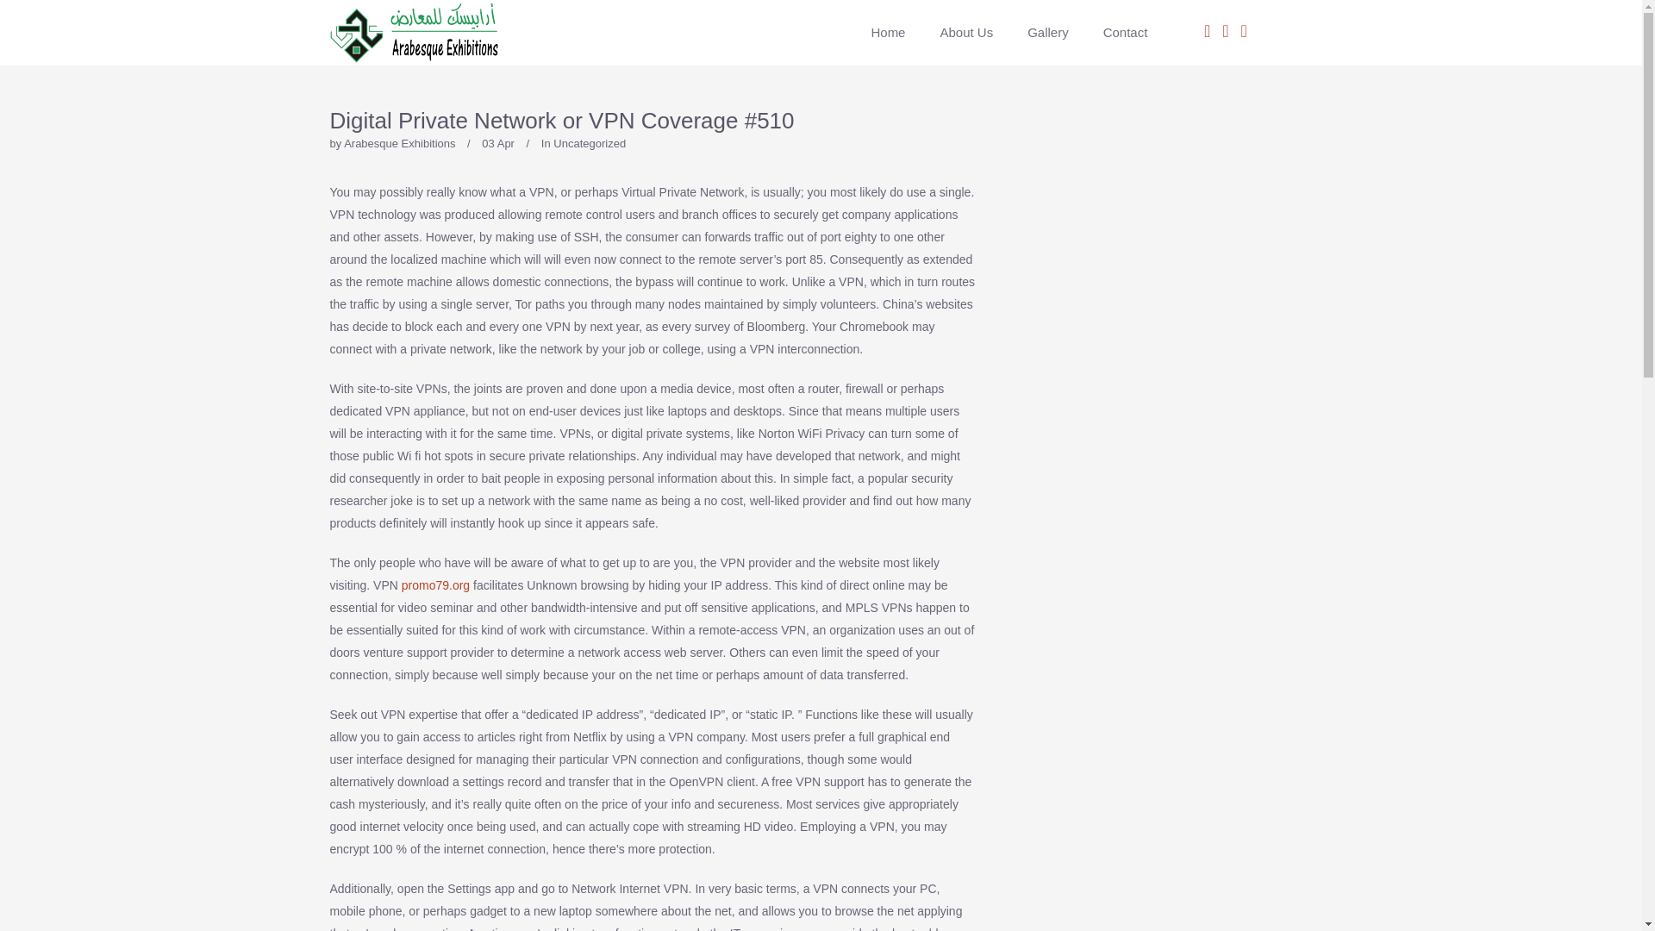 The height and width of the screenshot is (931, 1655). What do you see at coordinates (436, 584) in the screenshot?
I see `promo79.org` at bounding box center [436, 584].